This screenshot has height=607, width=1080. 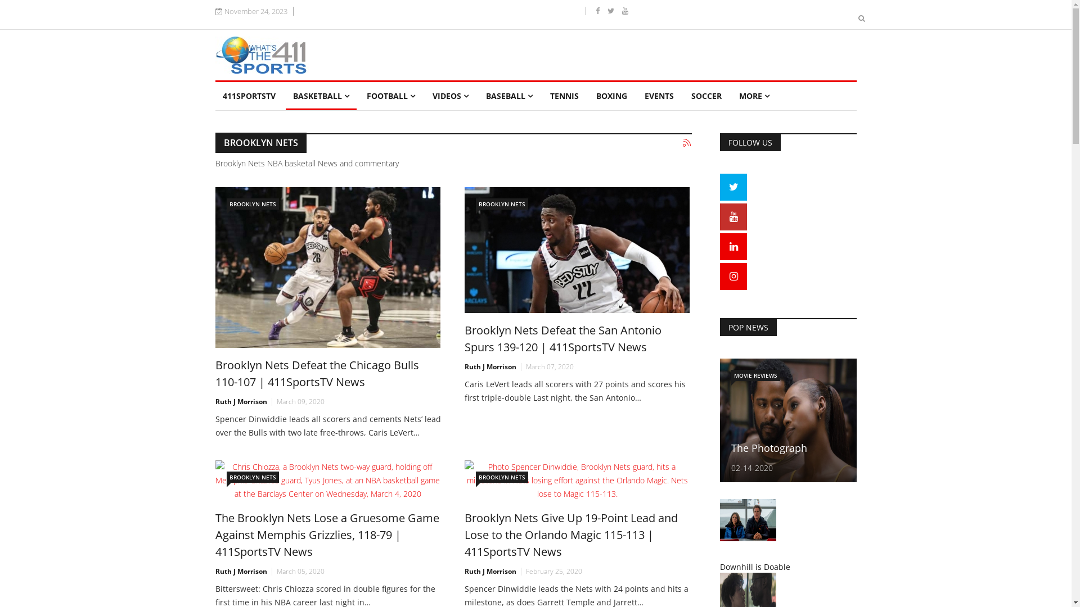 I want to click on MOVIE REVIEWS, so click(x=756, y=375).